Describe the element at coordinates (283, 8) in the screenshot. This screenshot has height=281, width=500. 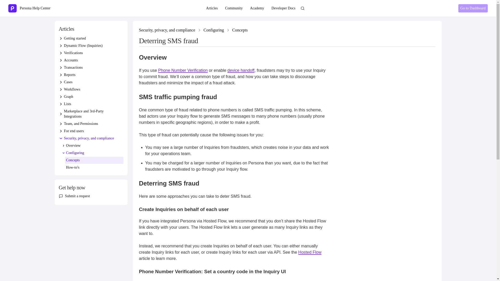
I see `Developer Docs` at that location.